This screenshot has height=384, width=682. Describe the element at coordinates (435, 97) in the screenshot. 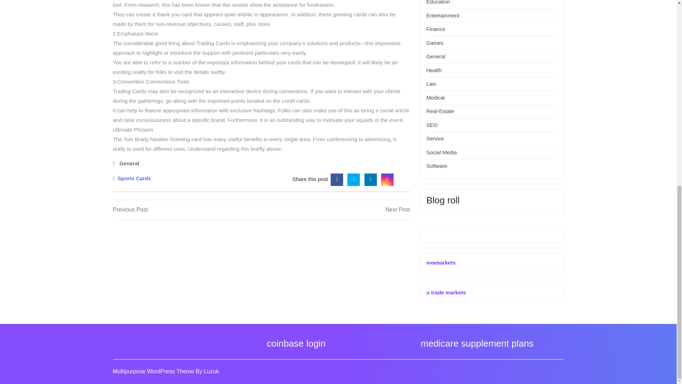

I see `Medical` at that location.